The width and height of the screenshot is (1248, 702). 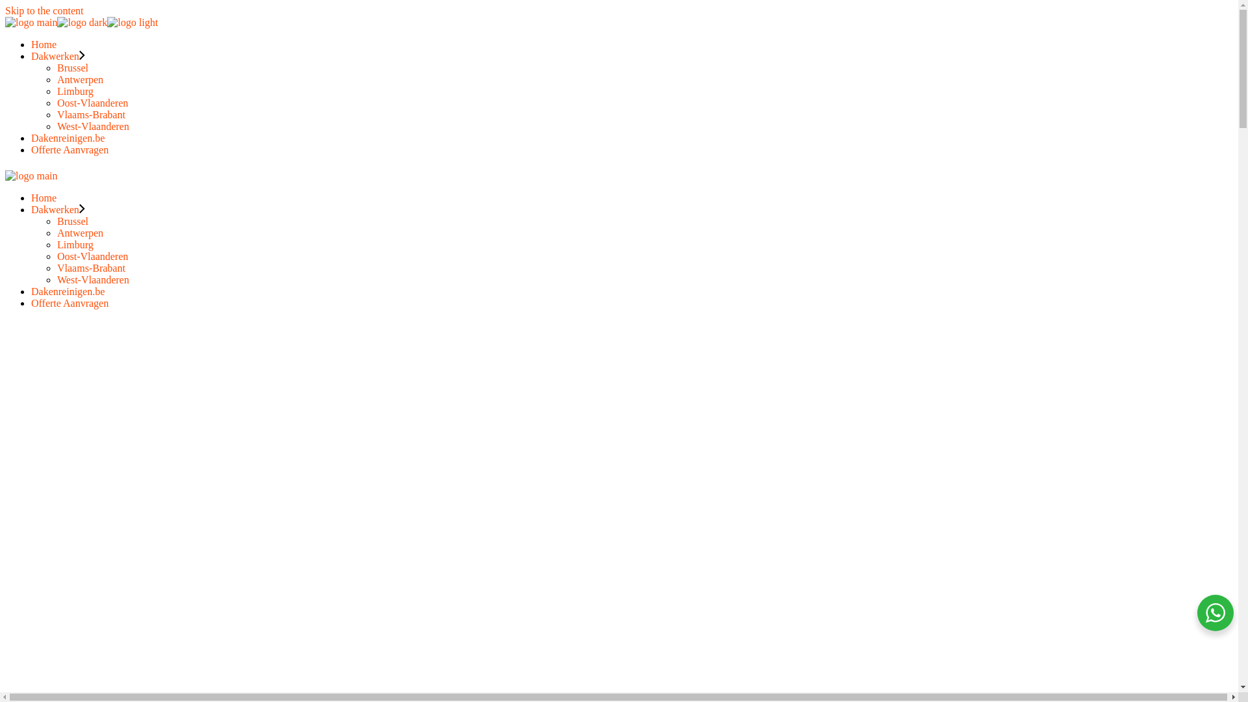 I want to click on Offerte Aanvragen, so click(x=70, y=149).